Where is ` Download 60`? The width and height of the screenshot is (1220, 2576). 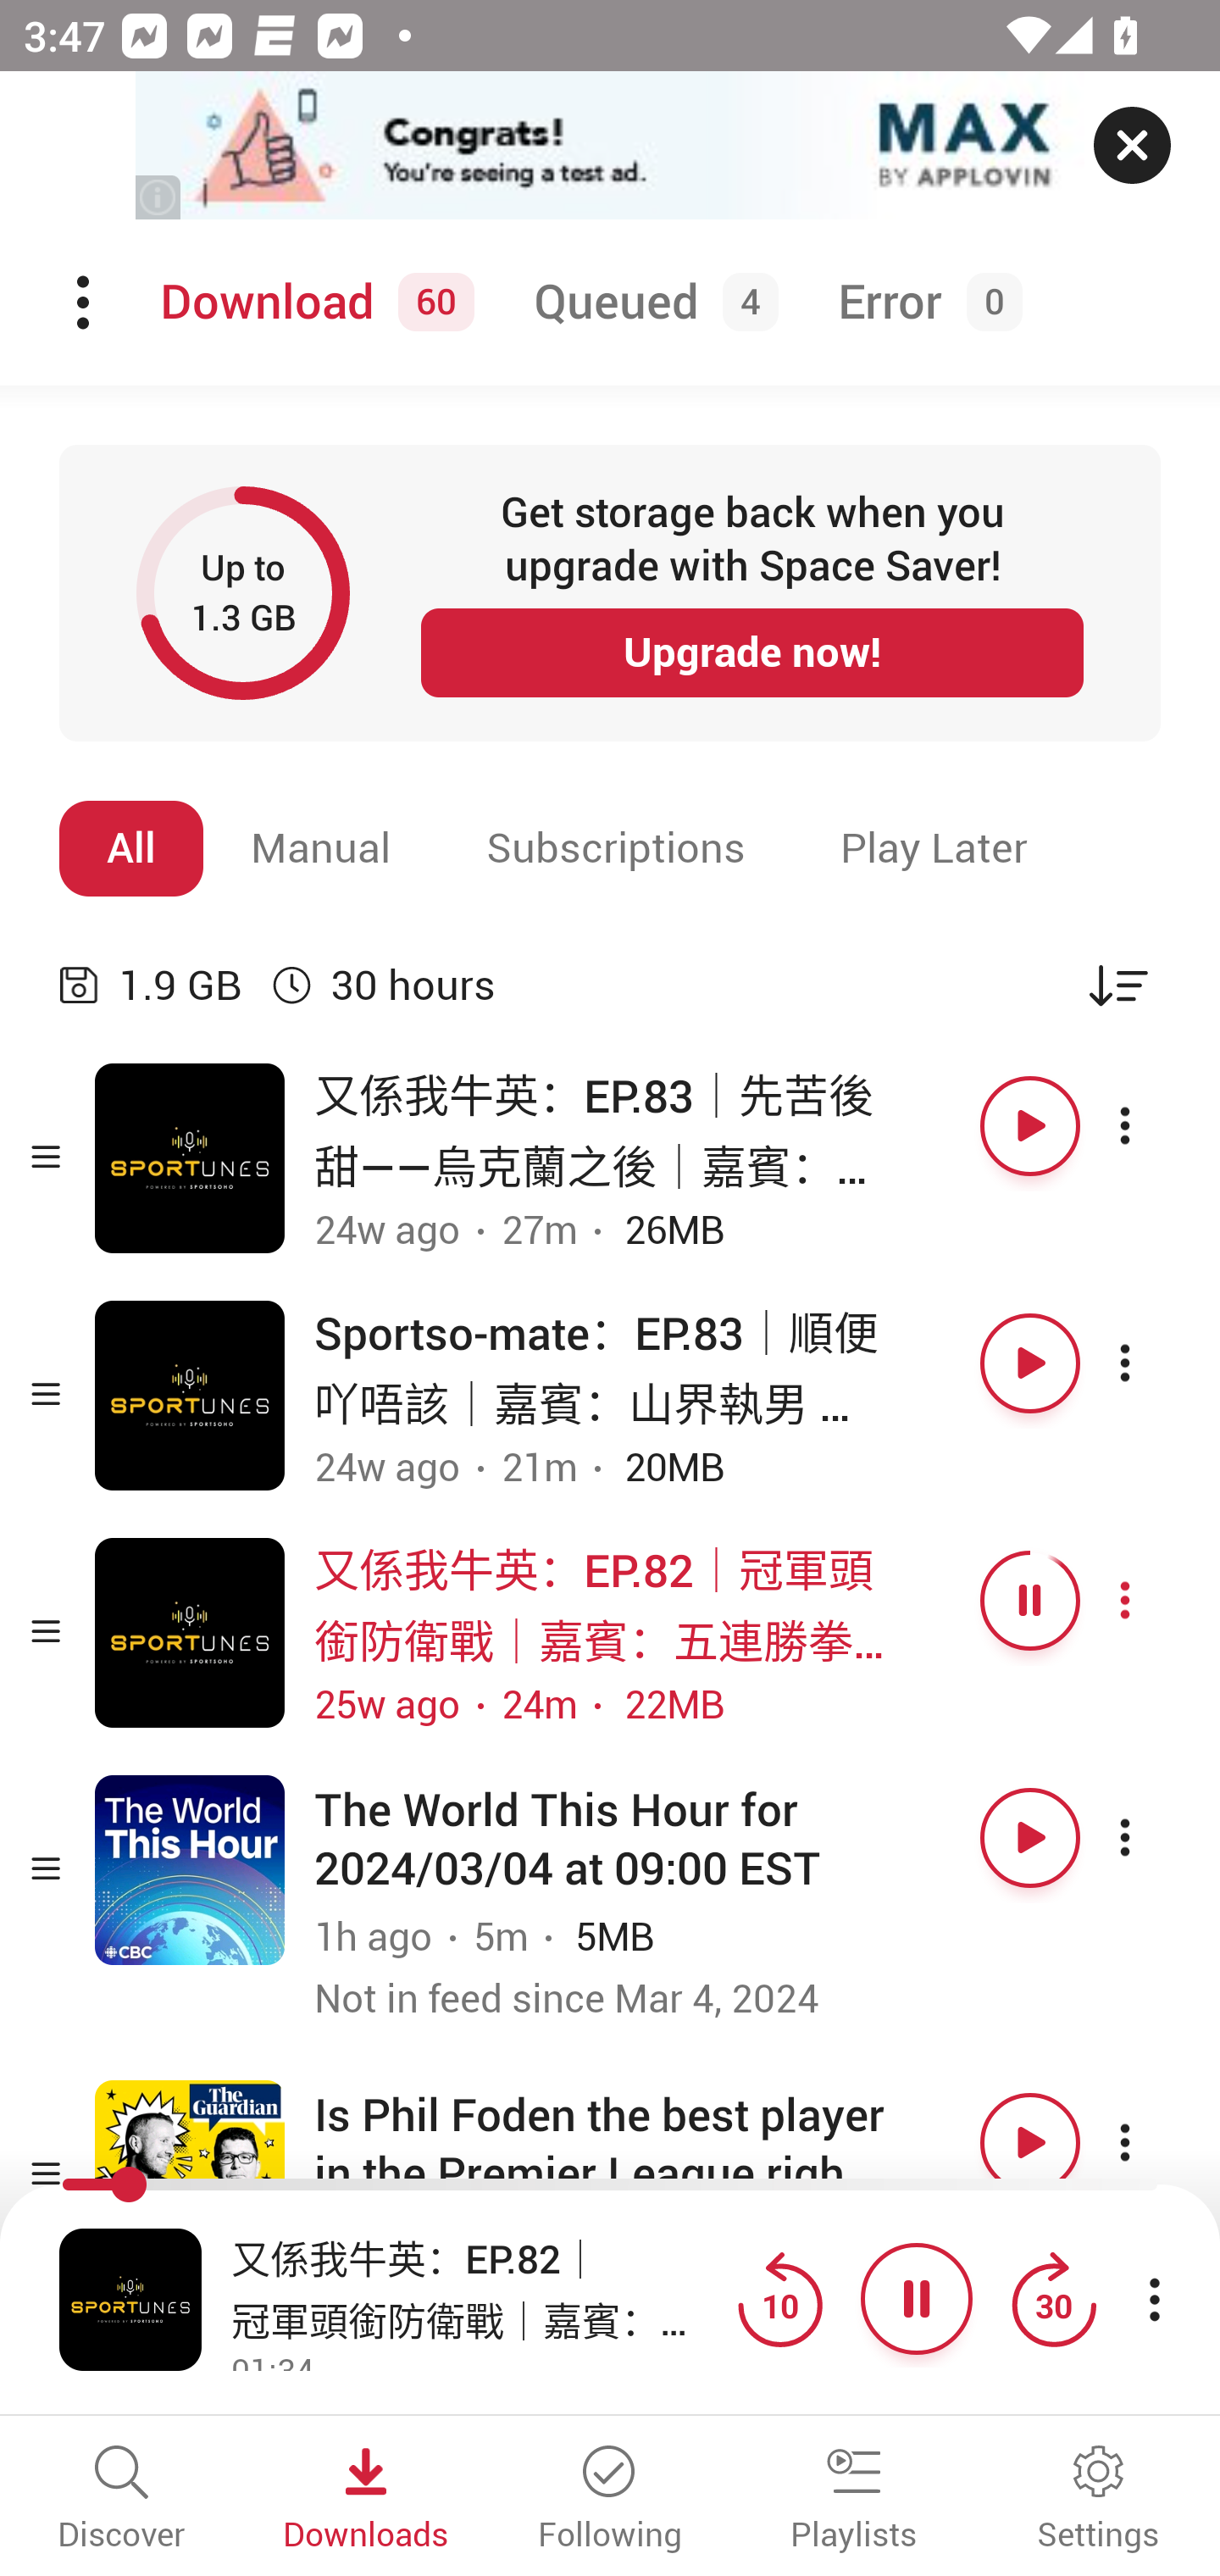
 Download 60 is located at coordinates (312, 303).